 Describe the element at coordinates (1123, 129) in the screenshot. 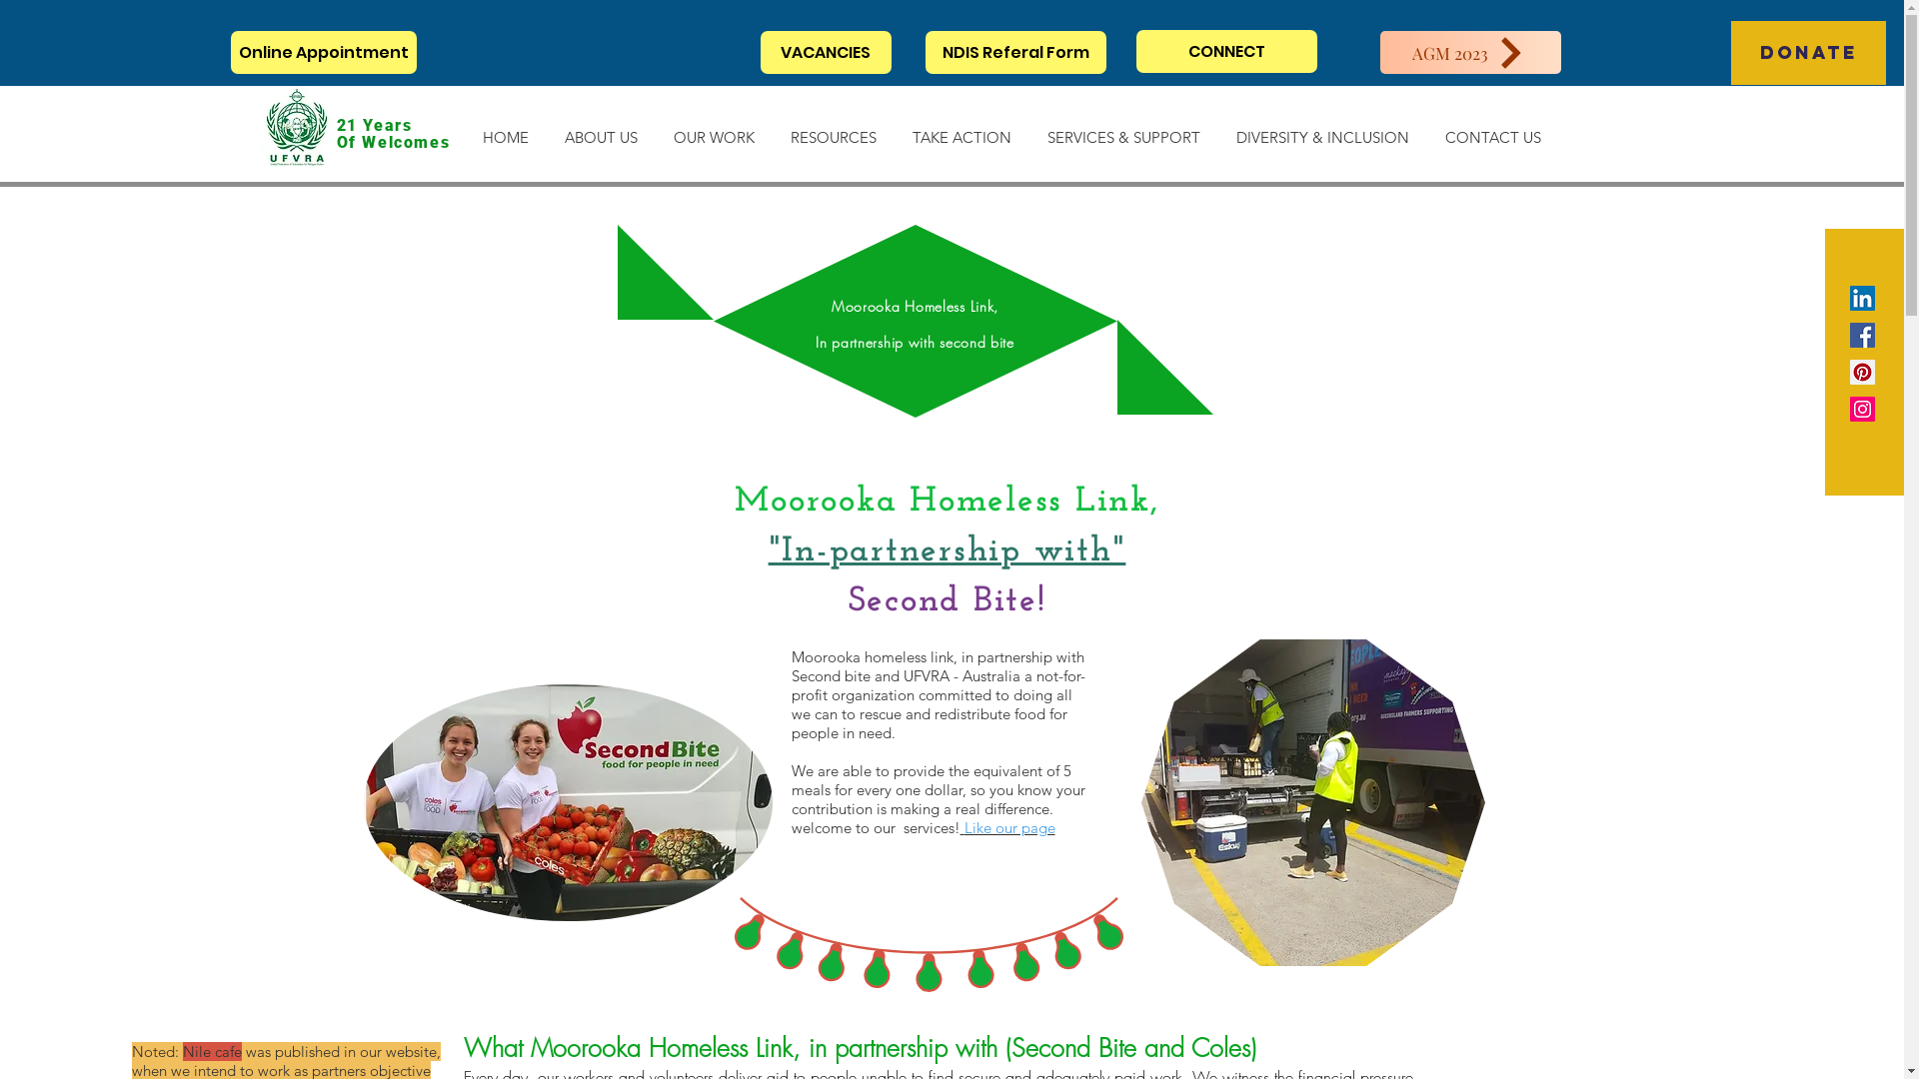

I see `SERVICES & SUPPORT` at that location.